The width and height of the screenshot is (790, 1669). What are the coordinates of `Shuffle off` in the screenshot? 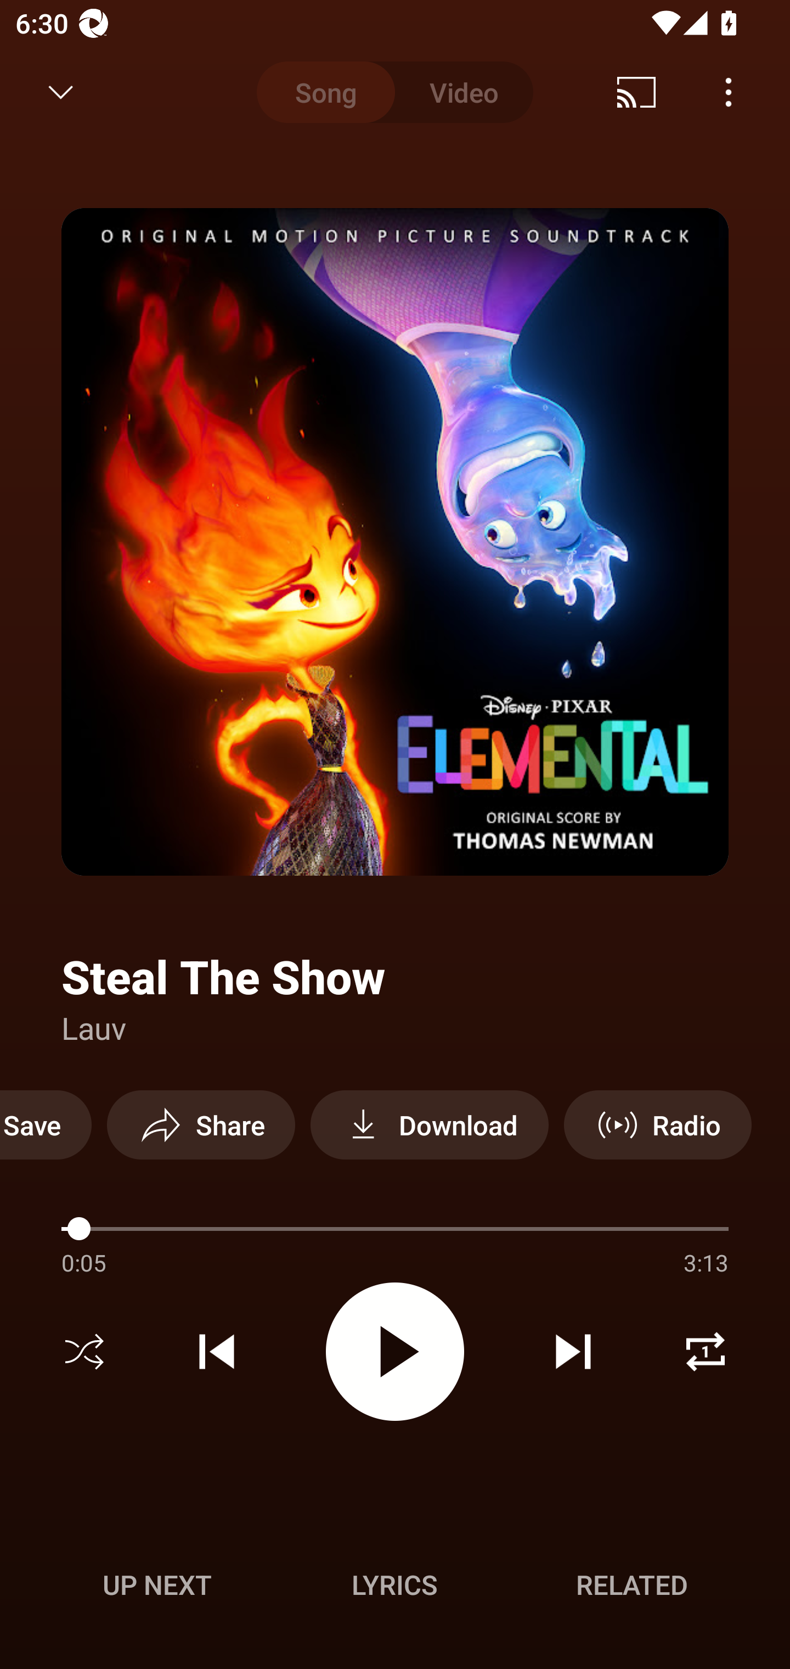 It's located at (84, 1352).